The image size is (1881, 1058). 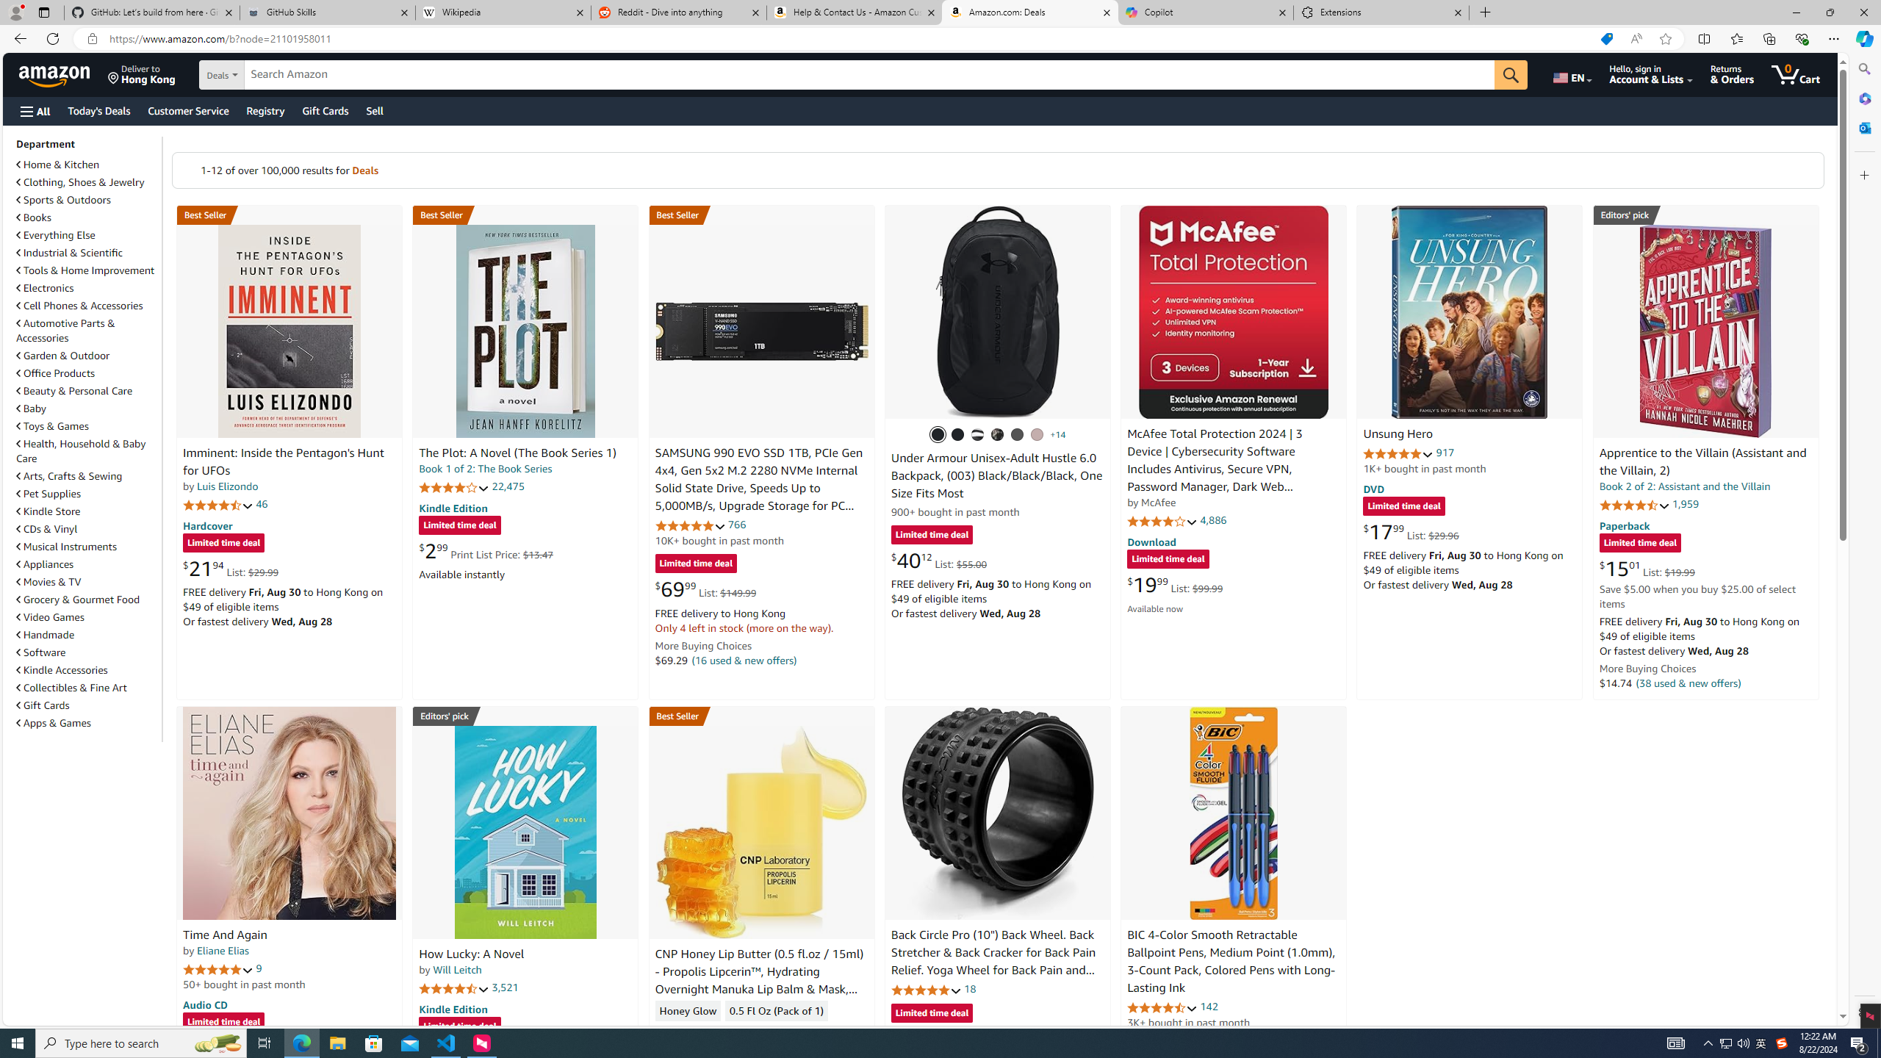 I want to click on 18, so click(x=969, y=988).